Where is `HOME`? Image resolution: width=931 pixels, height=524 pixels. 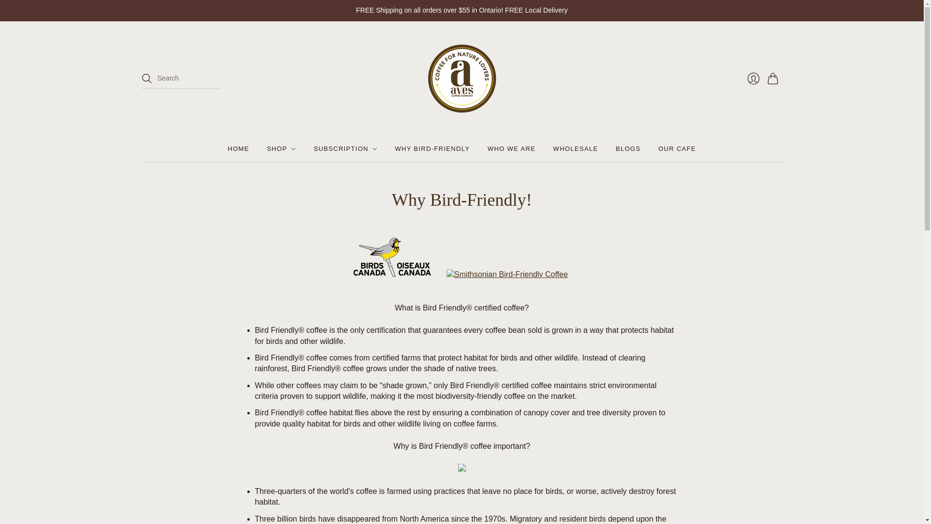 HOME is located at coordinates (239, 149).